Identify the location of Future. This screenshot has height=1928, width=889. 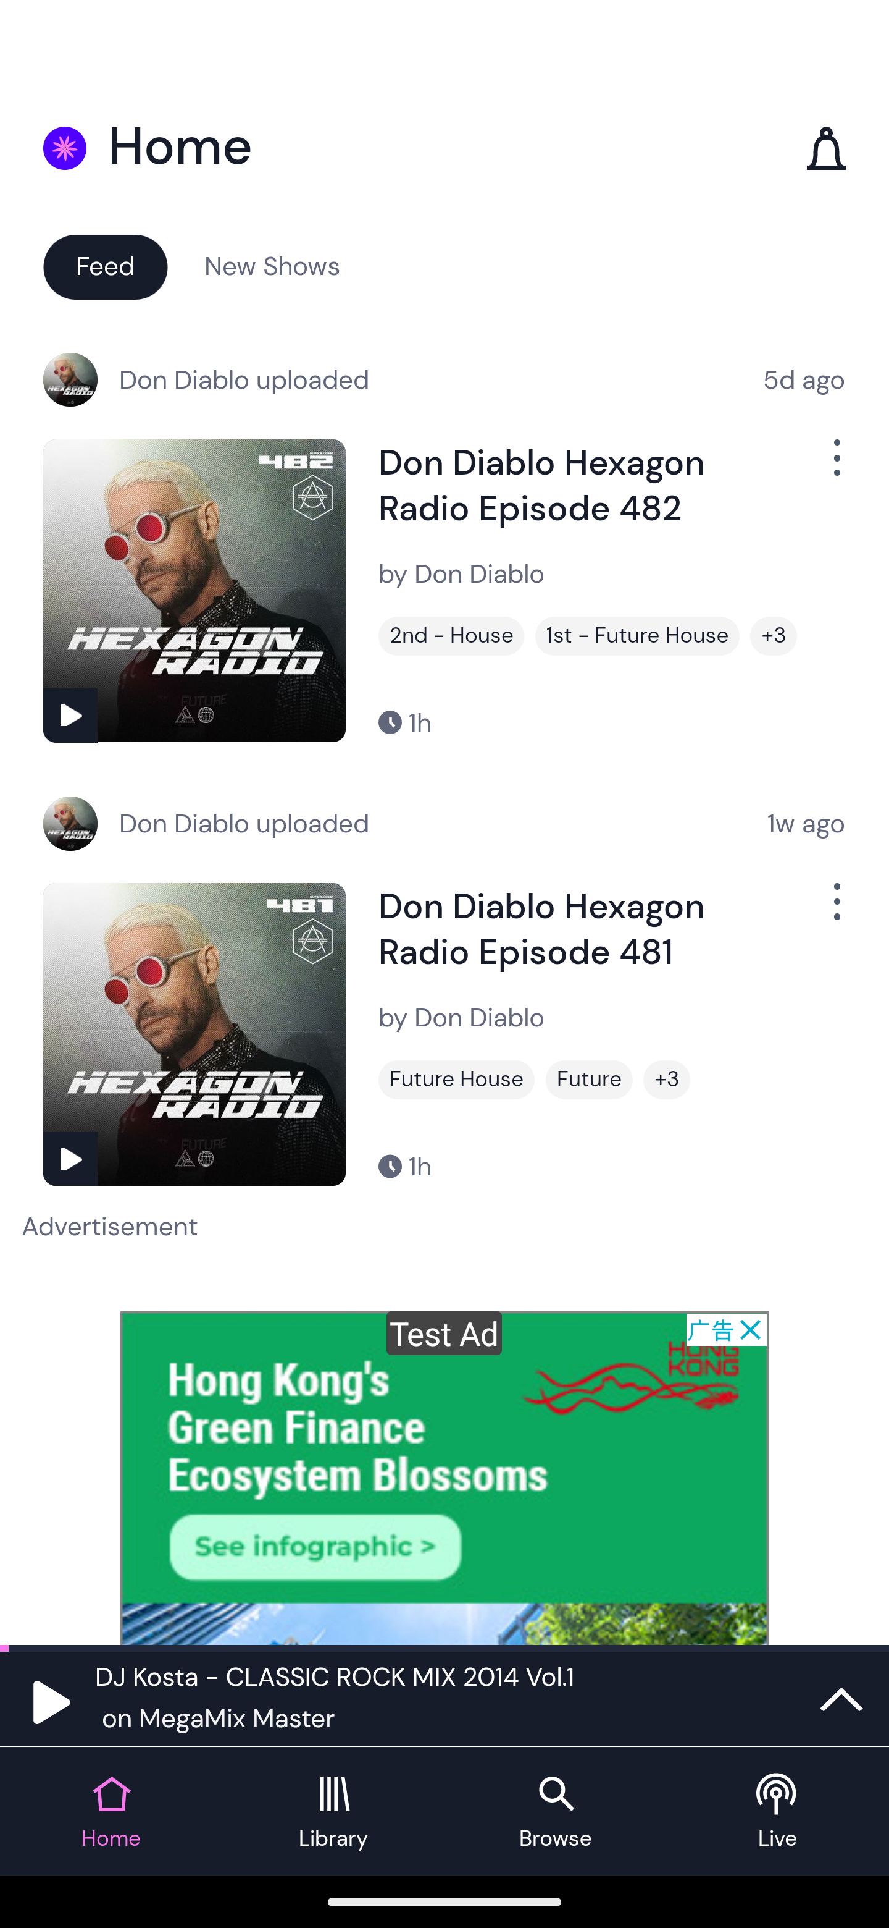
(589, 1080).